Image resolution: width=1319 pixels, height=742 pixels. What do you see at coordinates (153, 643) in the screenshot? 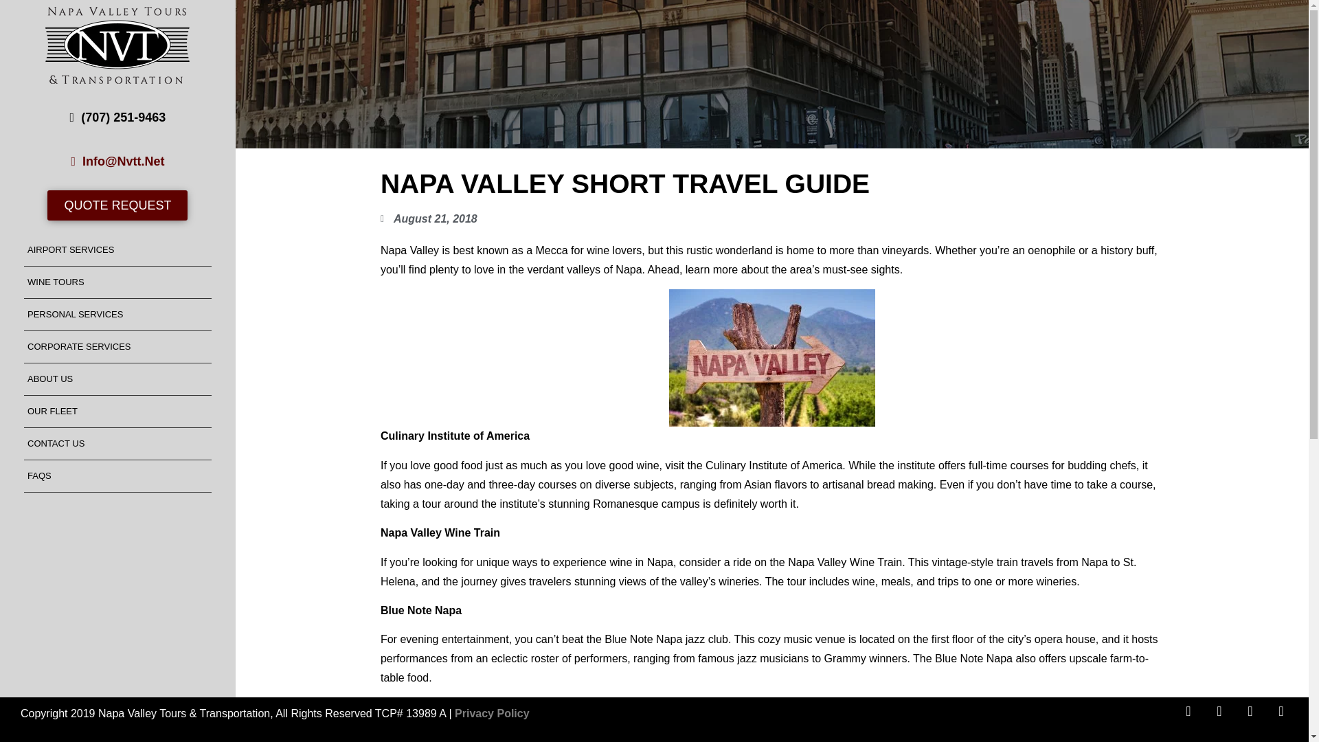
I see `review-widget` at bounding box center [153, 643].